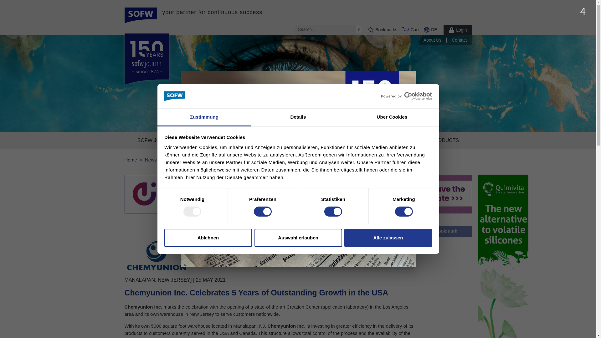 The width and height of the screenshot is (601, 338). I want to click on Login, so click(458, 30).